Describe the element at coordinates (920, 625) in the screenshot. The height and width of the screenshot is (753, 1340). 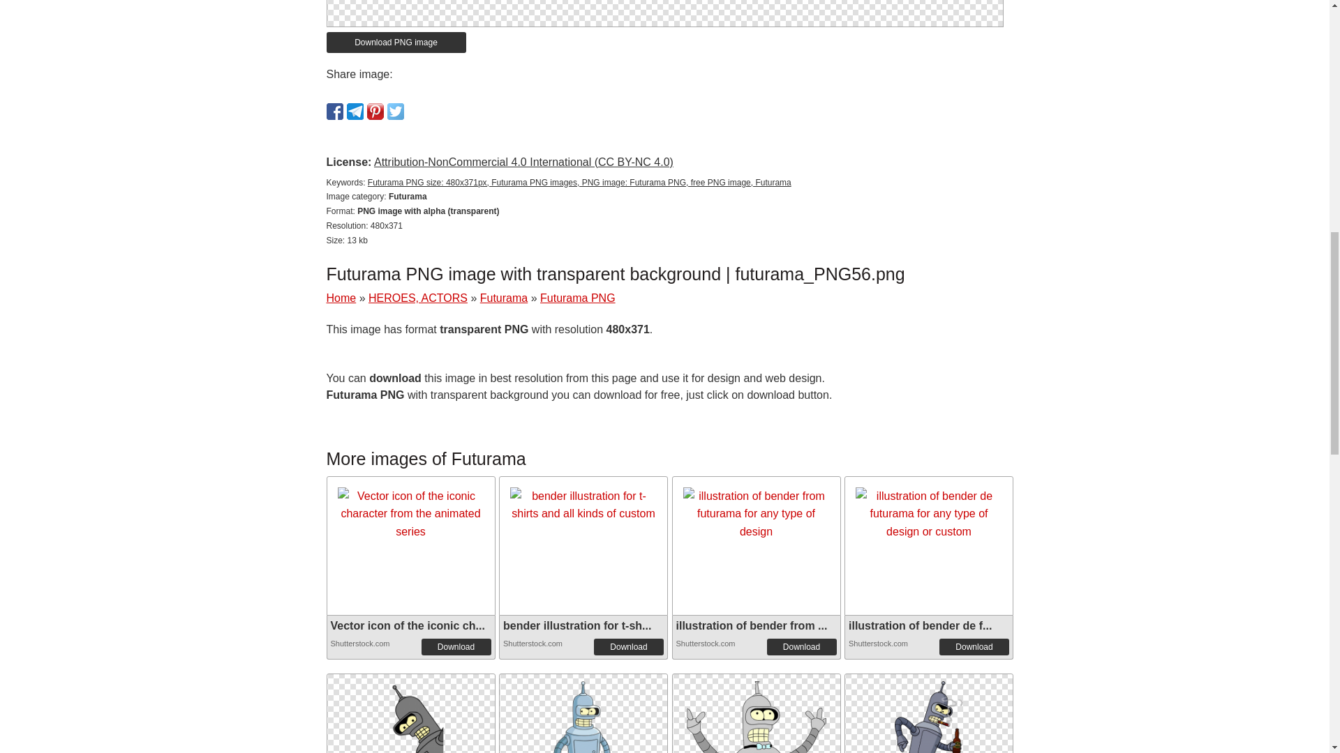
I see `illustration of bender de f...` at that location.